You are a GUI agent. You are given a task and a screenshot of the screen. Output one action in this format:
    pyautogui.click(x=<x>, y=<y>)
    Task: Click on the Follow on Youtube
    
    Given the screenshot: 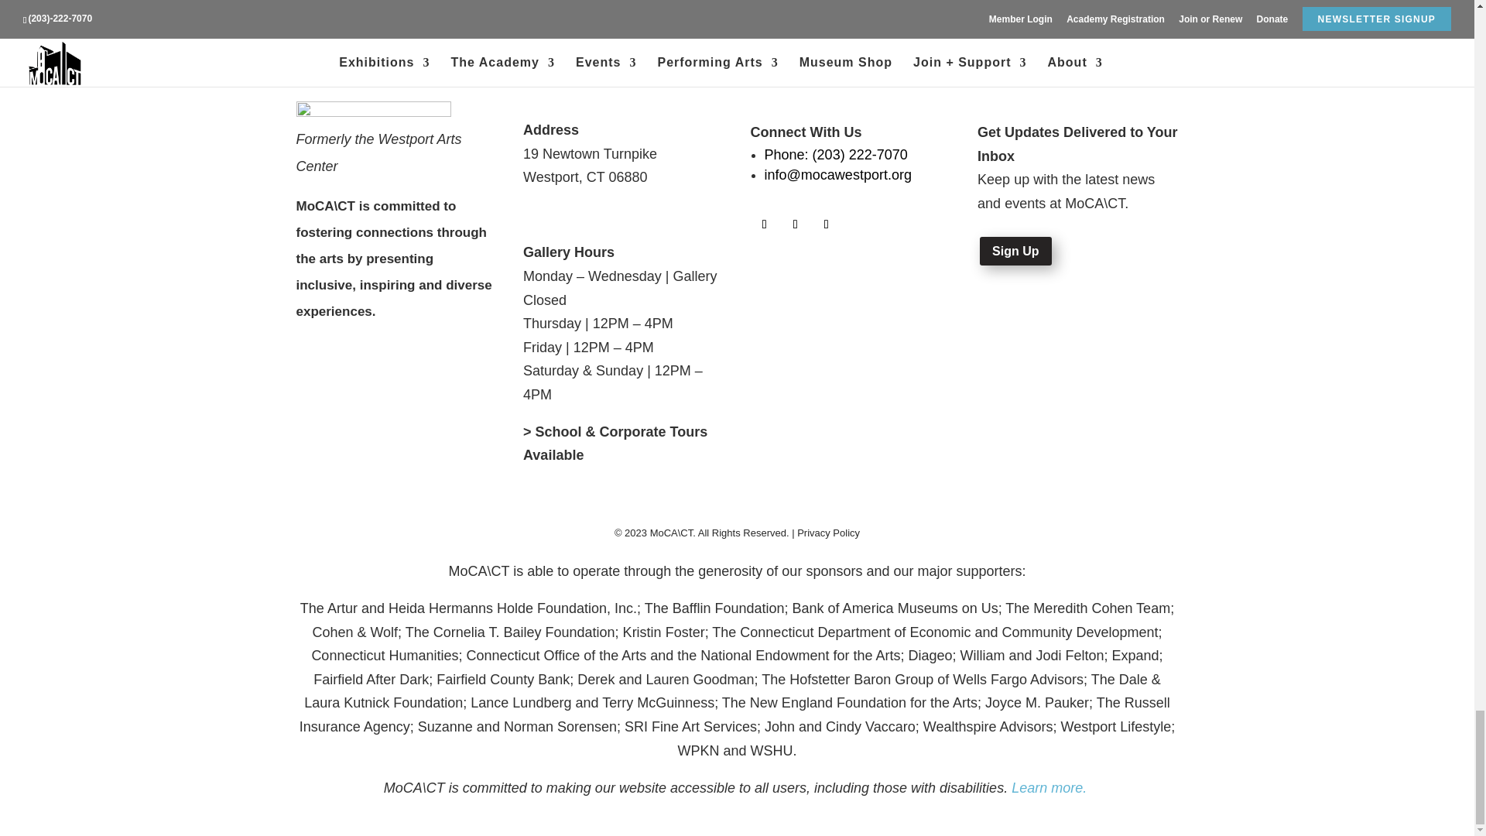 What is the action you would take?
    pyautogui.click(x=827, y=224)
    